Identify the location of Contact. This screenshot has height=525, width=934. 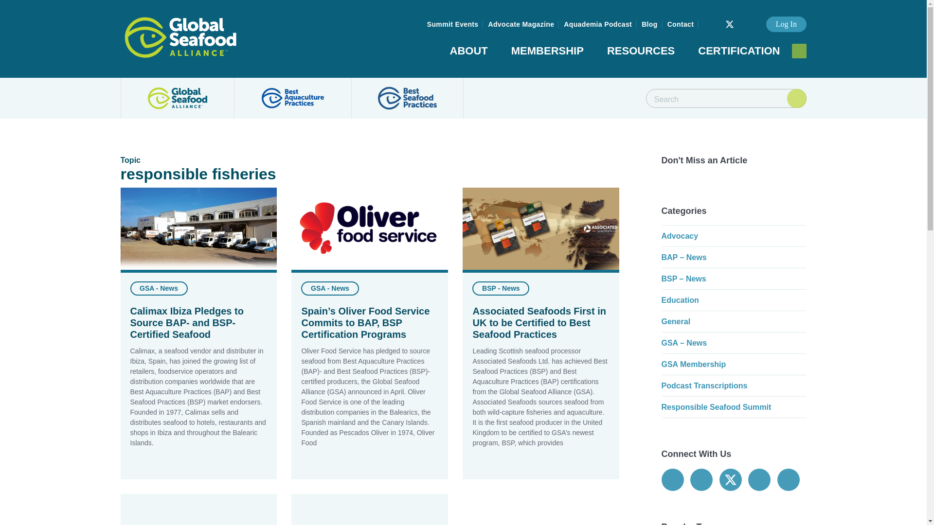
(680, 24).